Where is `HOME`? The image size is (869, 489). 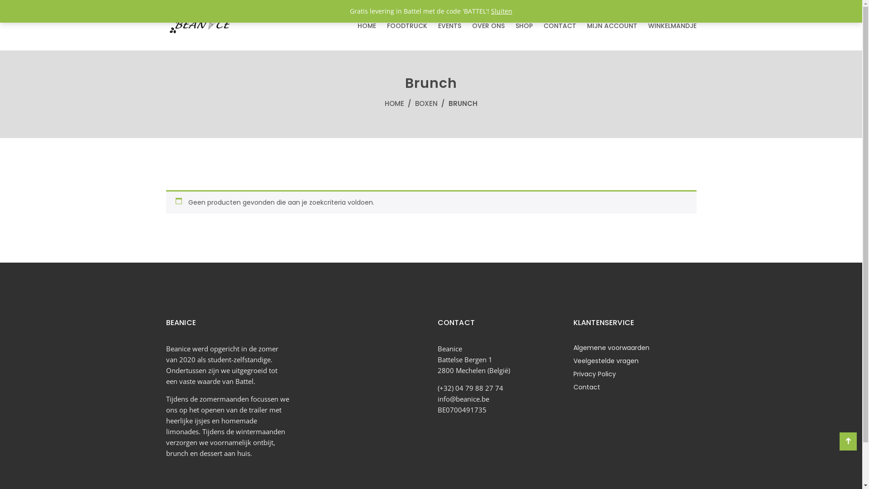 HOME is located at coordinates (395, 103).